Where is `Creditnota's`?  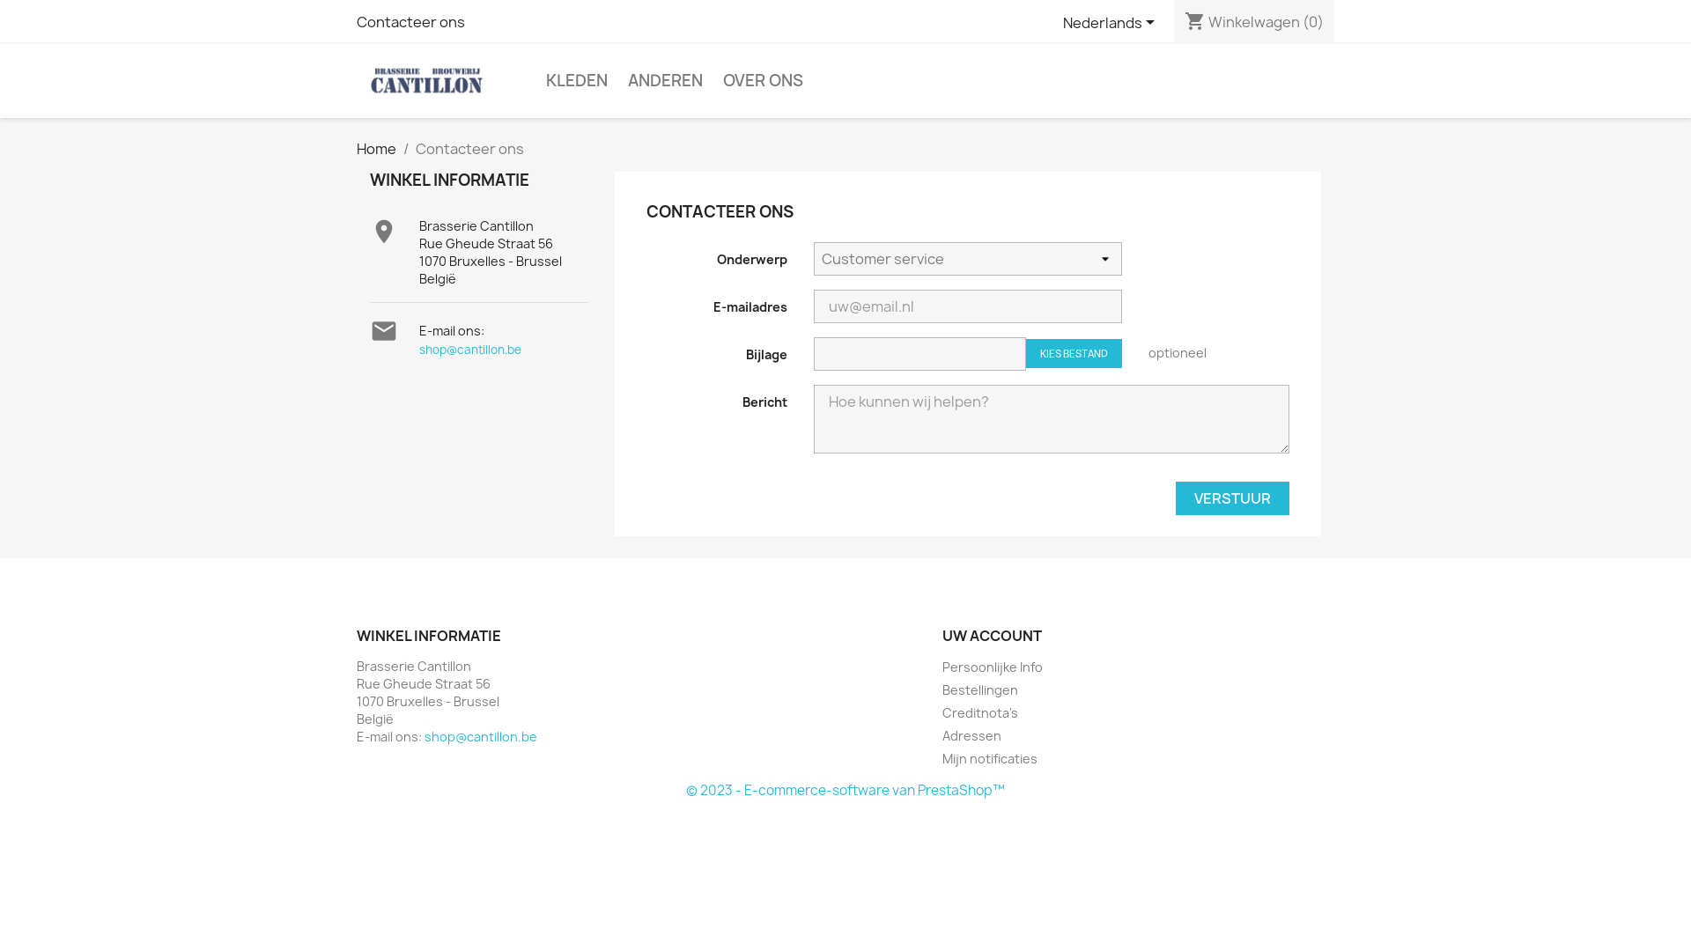
Creditnota's is located at coordinates (980, 713).